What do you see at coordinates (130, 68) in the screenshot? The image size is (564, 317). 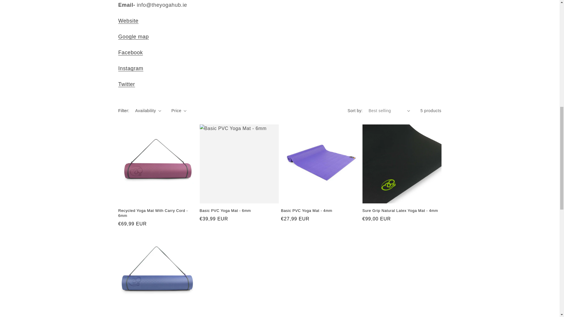 I see `Instagram` at bounding box center [130, 68].